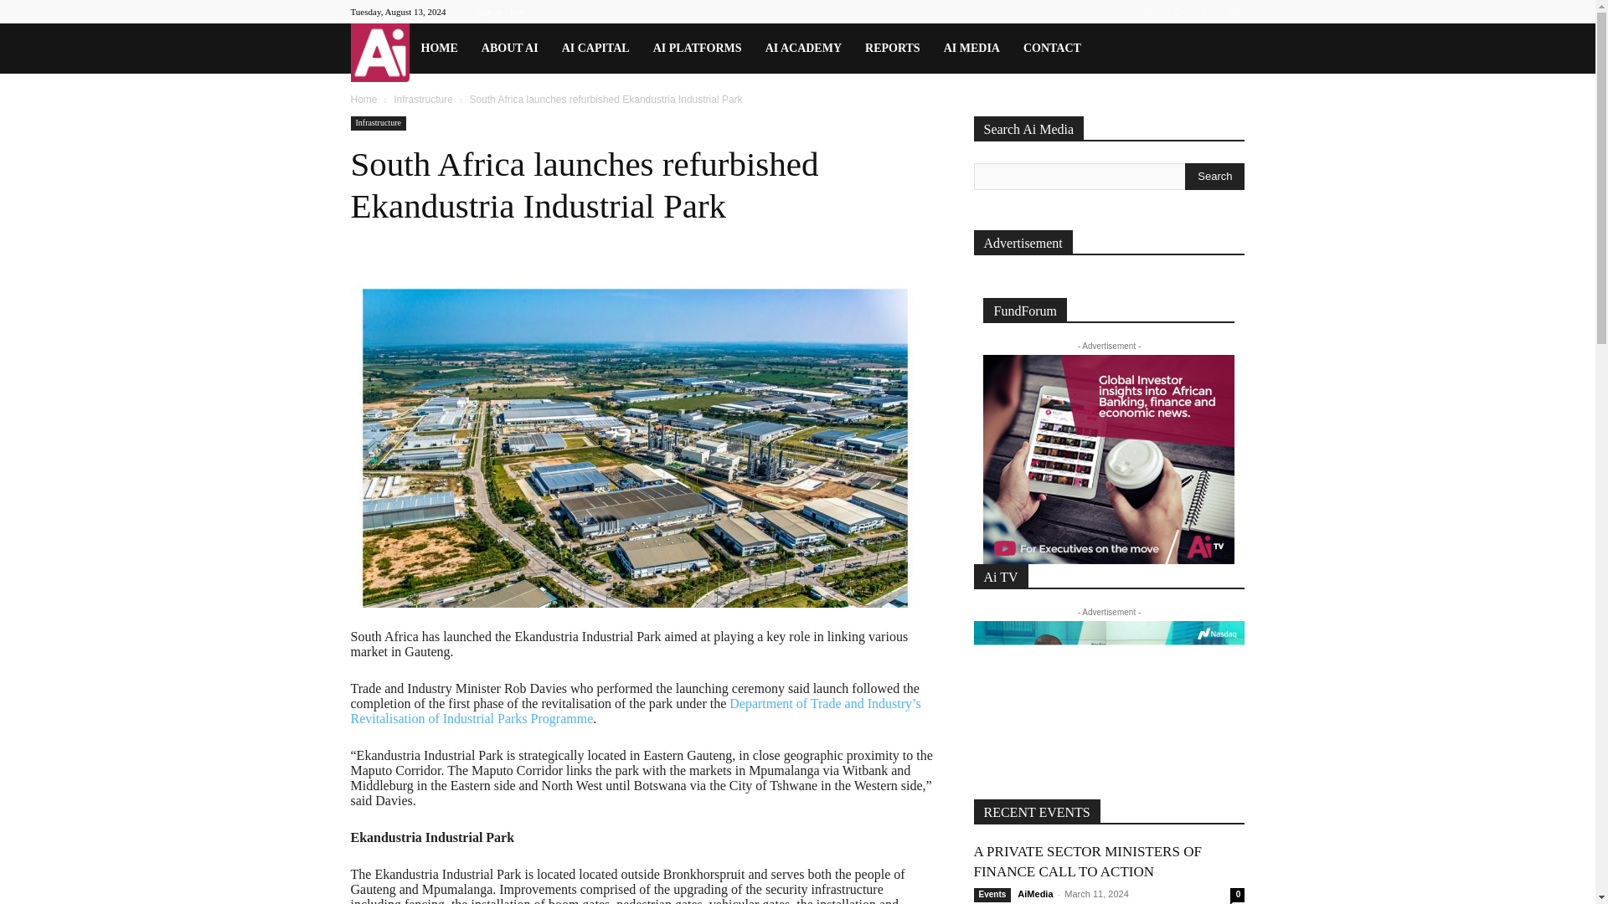 The width and height of the screenshot is (1608, 904). Describe the element at coordinates (1204, 12) in the screenshot. I see `Twitter` at that location.